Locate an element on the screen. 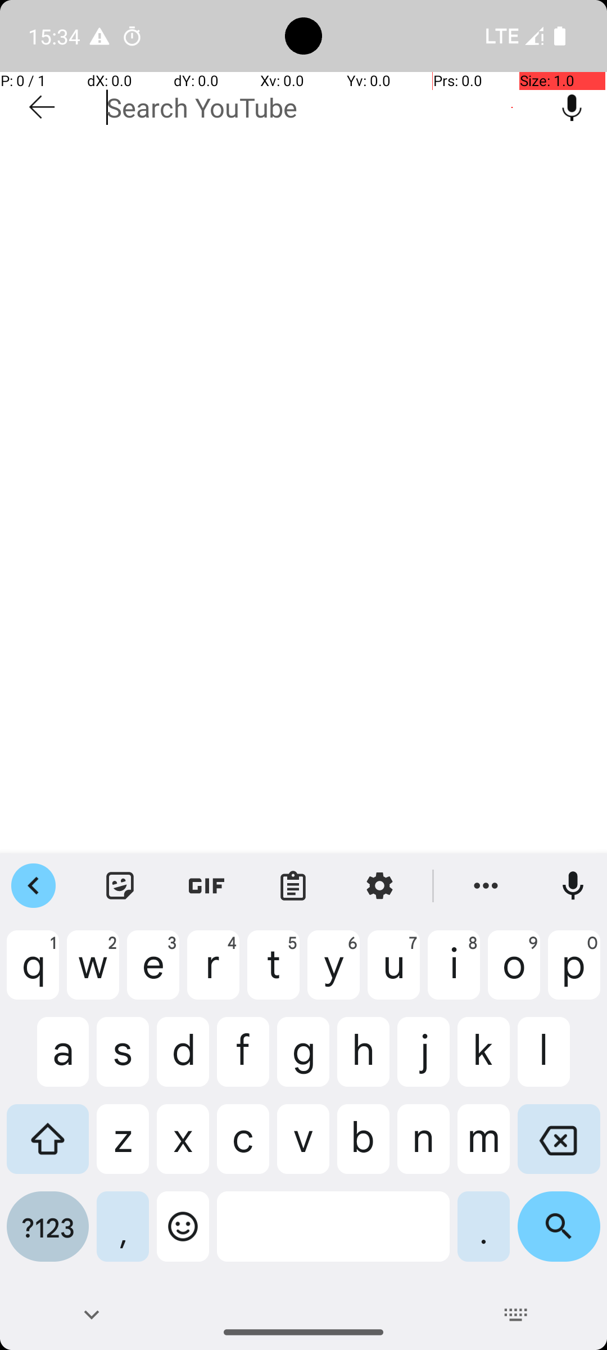  v is located at coordinates (303, 1147).